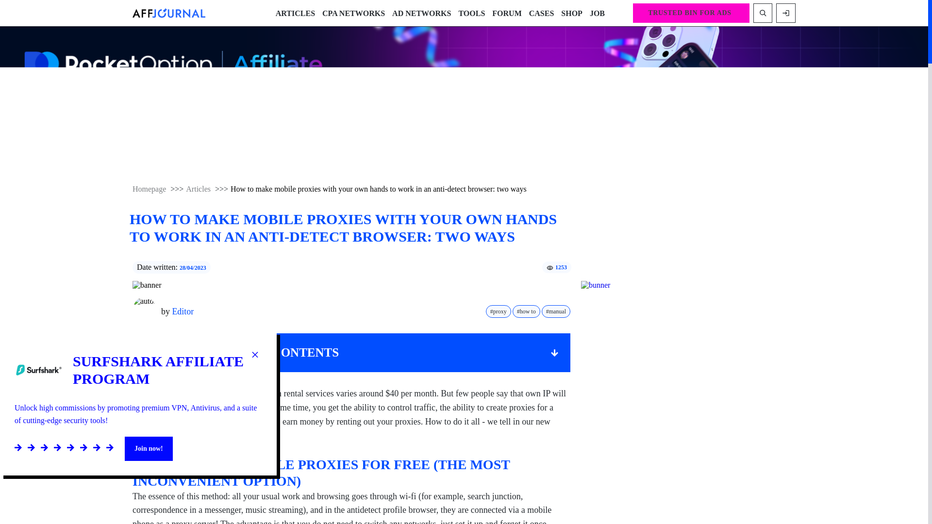 This screenshot has height=524, width=932. What do you see at coordinates (421, 13) in the screenshot?
I see `AD NETWORKS` at bounding box center [421, 13].